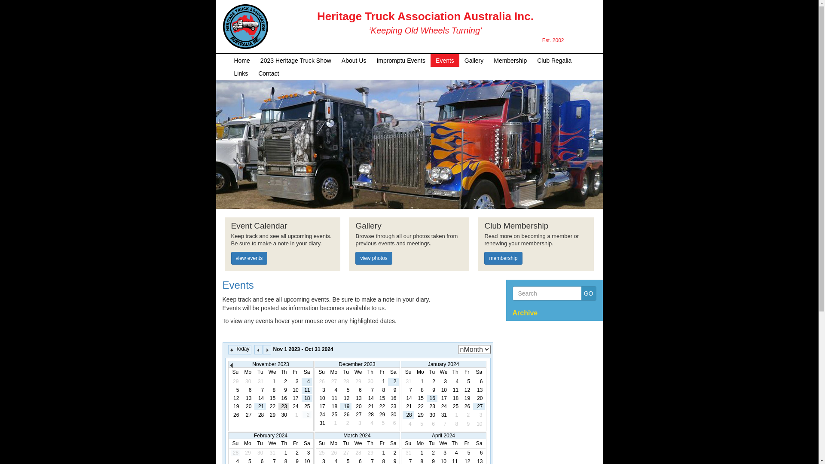 The width and height of the screenshot is (825, 464). Describe the element at coordinates (374, 258) in the screenshot. I see `view photos` at that location.